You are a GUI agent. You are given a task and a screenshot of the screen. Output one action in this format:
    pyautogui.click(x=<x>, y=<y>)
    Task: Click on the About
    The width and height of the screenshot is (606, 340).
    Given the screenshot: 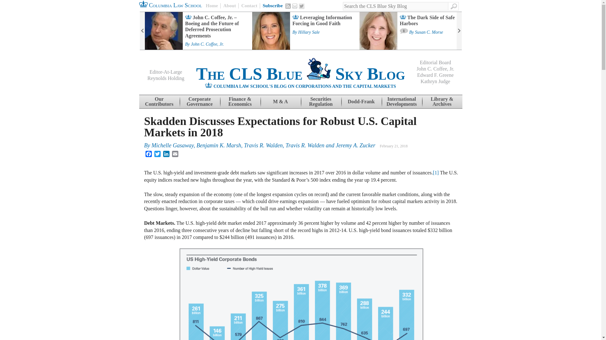 What is the action you would take?
    pyautogui.click(x=229, y=6)
    